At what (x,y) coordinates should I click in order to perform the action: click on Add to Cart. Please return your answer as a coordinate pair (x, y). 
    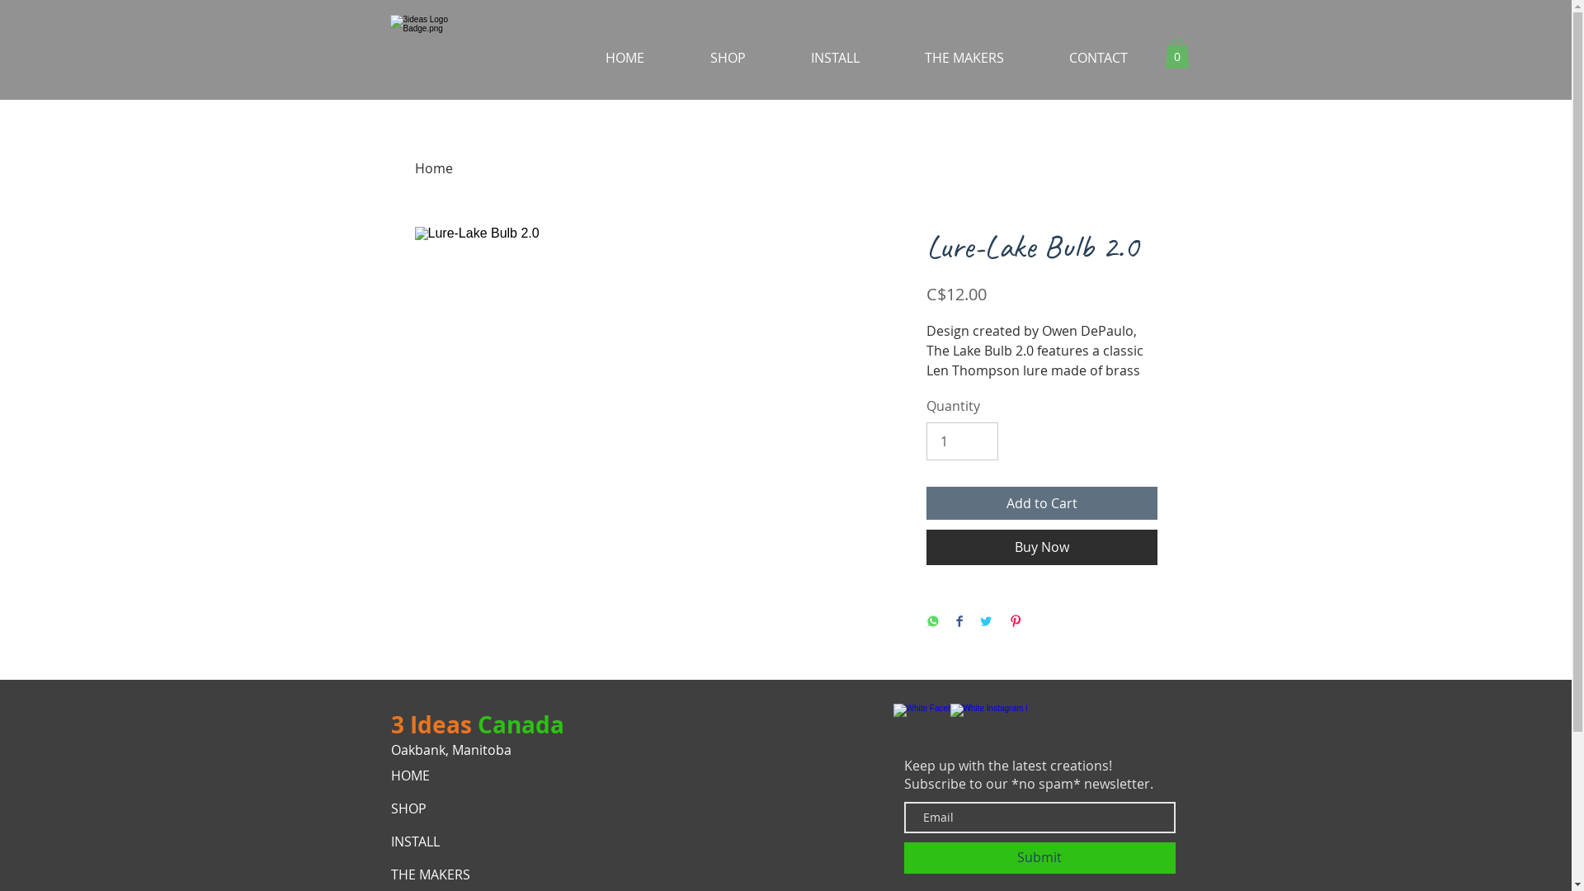
    Looking at the image, I should click on (1041, 503).